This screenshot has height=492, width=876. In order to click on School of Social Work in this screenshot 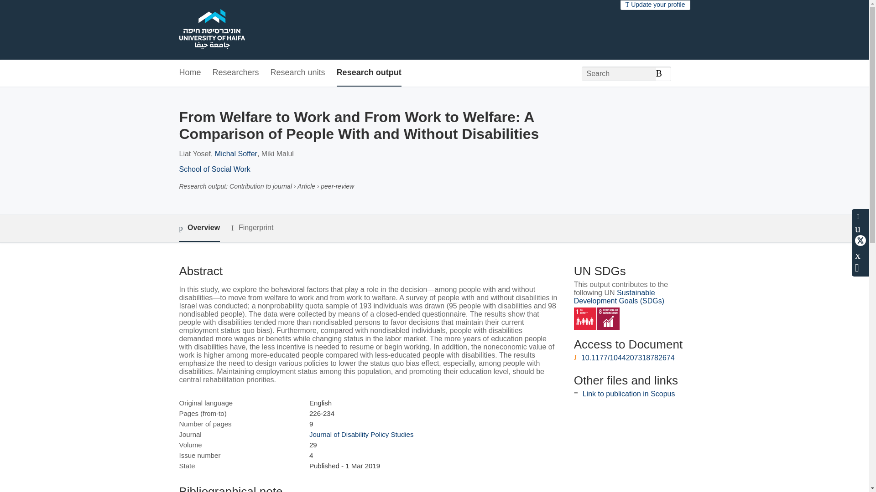, I will do `click(214, 169)`.